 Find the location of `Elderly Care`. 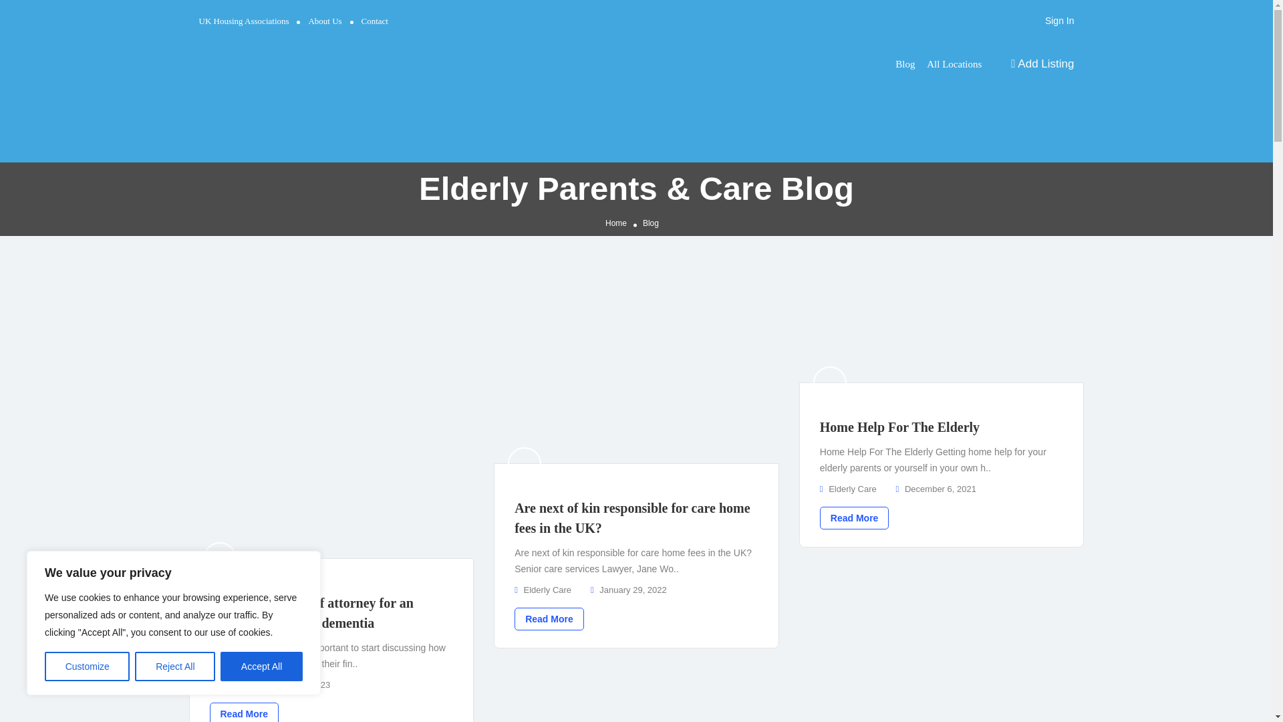

Elderly Care is located at coordinates (548, 590).